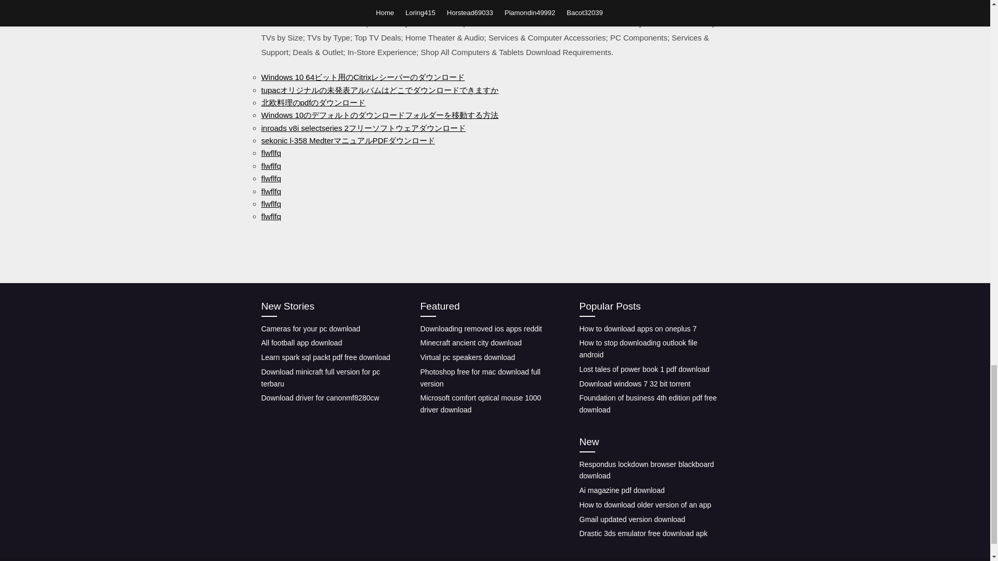 The height and width of the screenshot is (561, 998). What do you see at coordinates (634, 383) in the screenshot?
I see `Download windows 7 32 bit torrent` at bounding box center [634, 383].